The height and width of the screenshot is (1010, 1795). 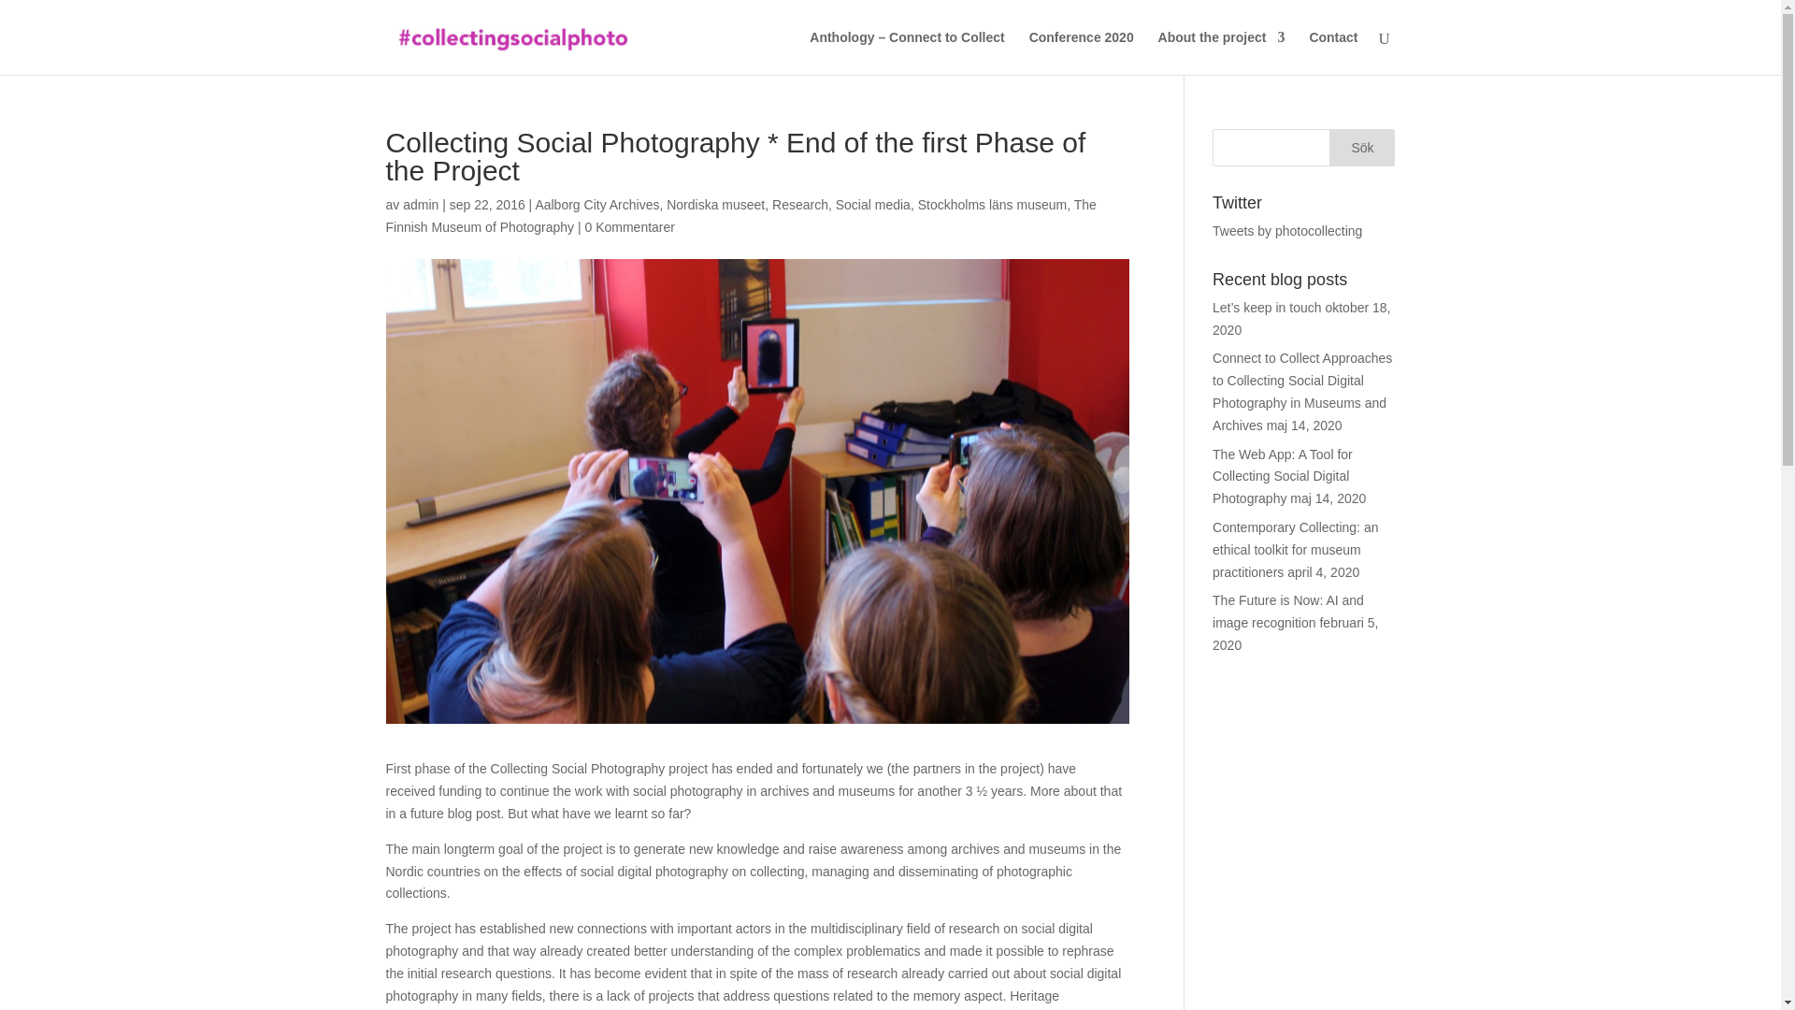 What do you see at coordinates (420, 204) in the screenshot?
I see `admin` at bounding box center [420, 204].